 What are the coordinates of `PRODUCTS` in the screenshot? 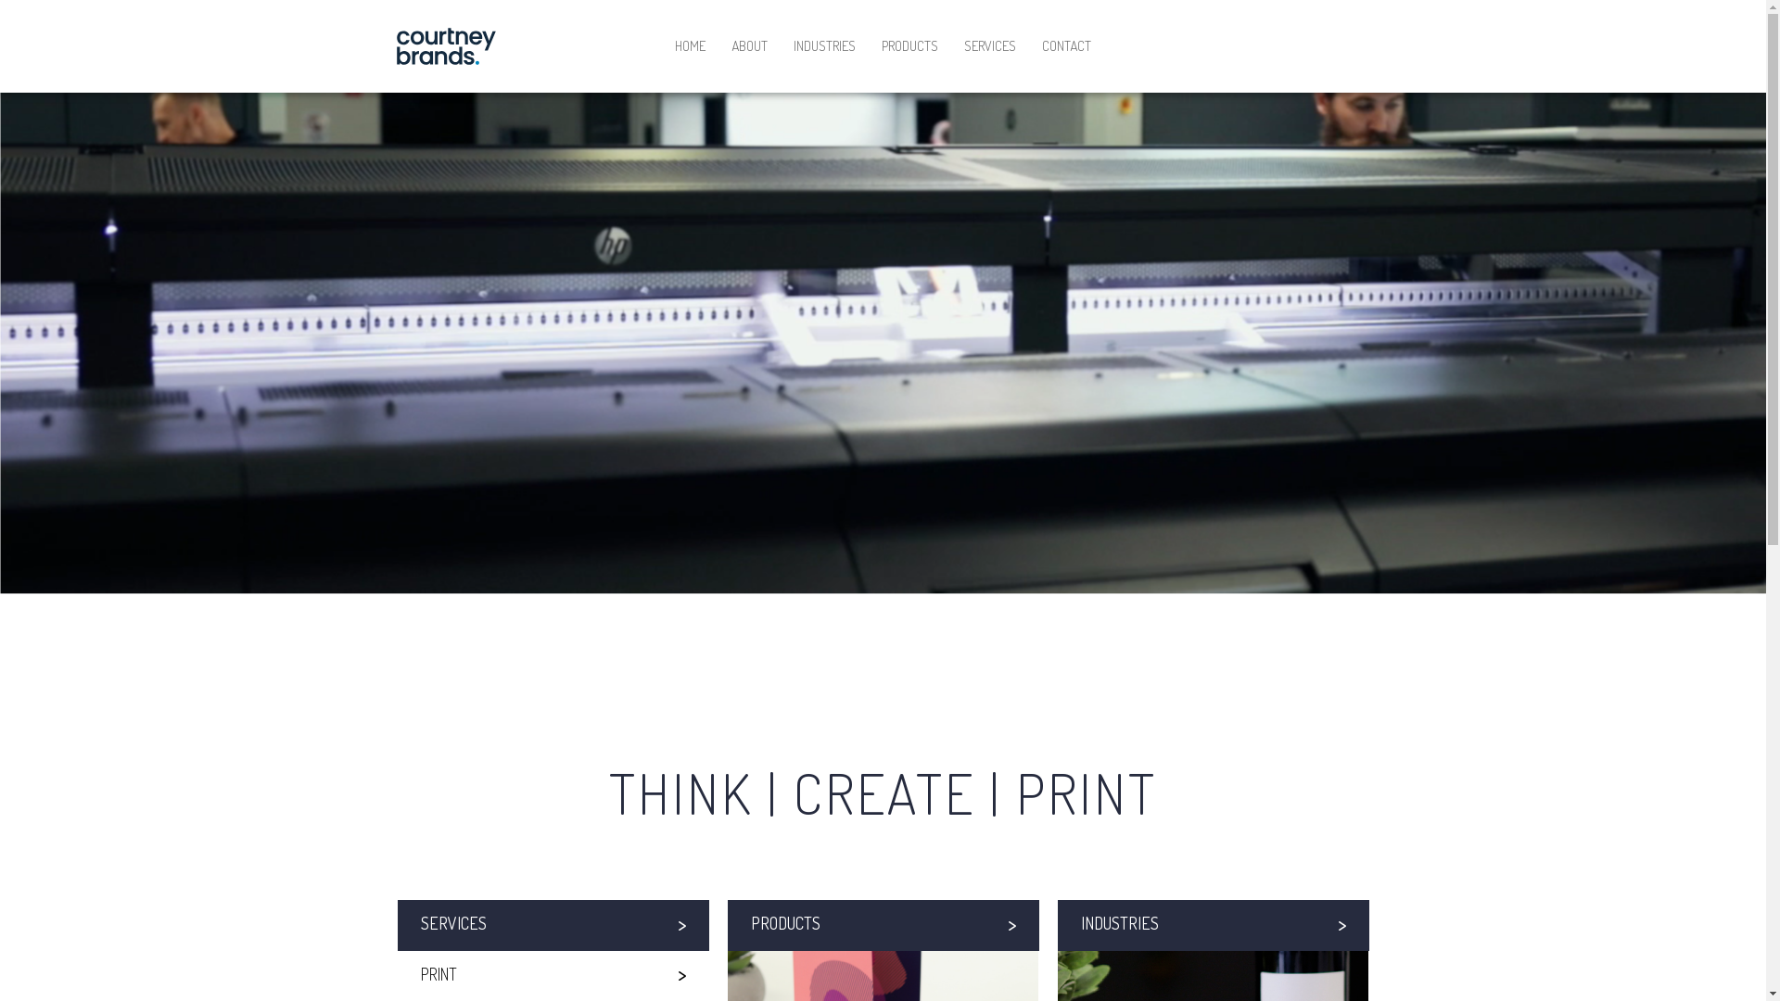 It's located at (910, 46).